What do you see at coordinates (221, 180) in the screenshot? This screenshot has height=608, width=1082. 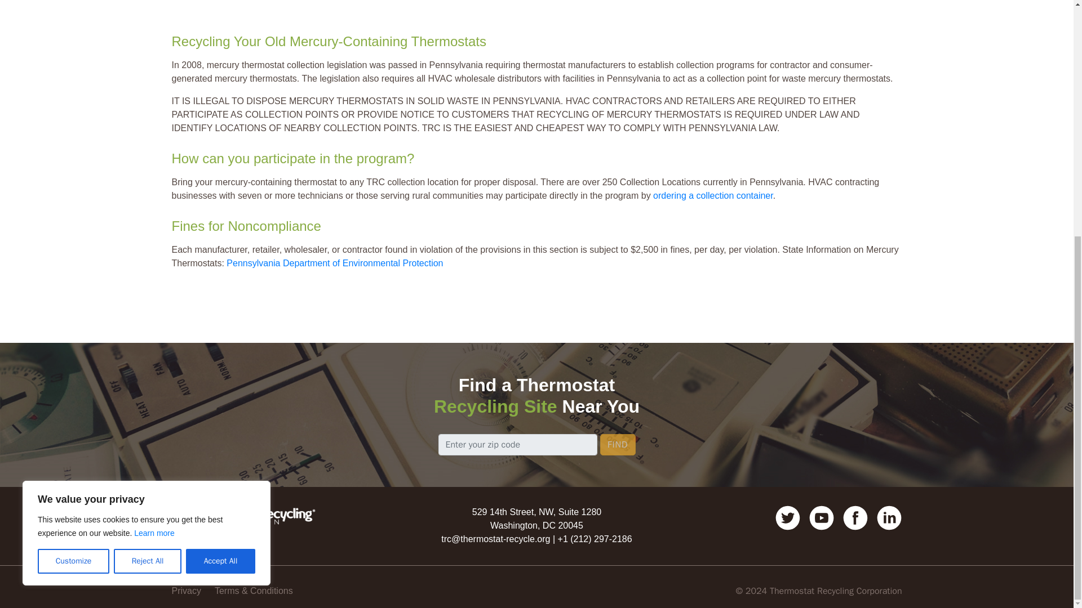 I see `Accept All` at bounding box center [221, 180].